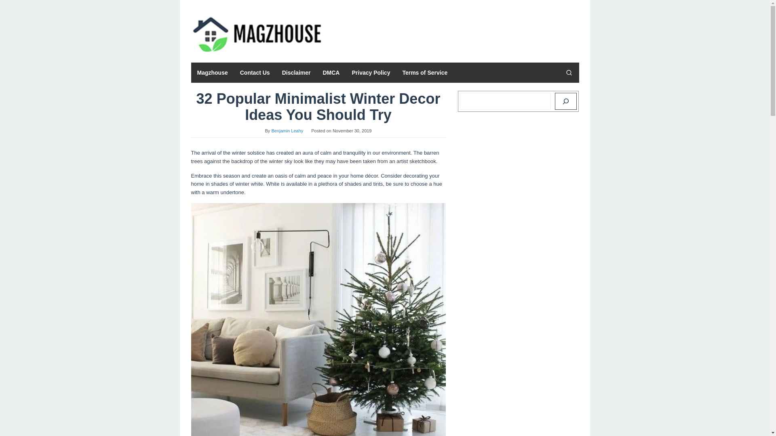 The width and height of the screenshot is (776, 436). Describe the element at coordinates (569, 73) in the screenshot. I see `Search` at that location.